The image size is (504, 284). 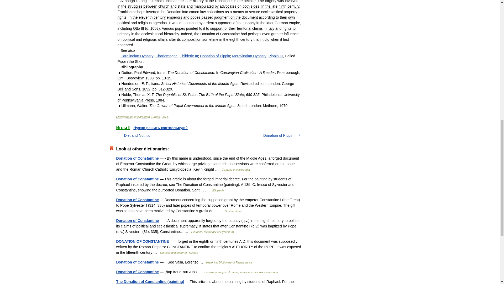 I want to click on Donation of Constantine, so click(x=137, y=200).